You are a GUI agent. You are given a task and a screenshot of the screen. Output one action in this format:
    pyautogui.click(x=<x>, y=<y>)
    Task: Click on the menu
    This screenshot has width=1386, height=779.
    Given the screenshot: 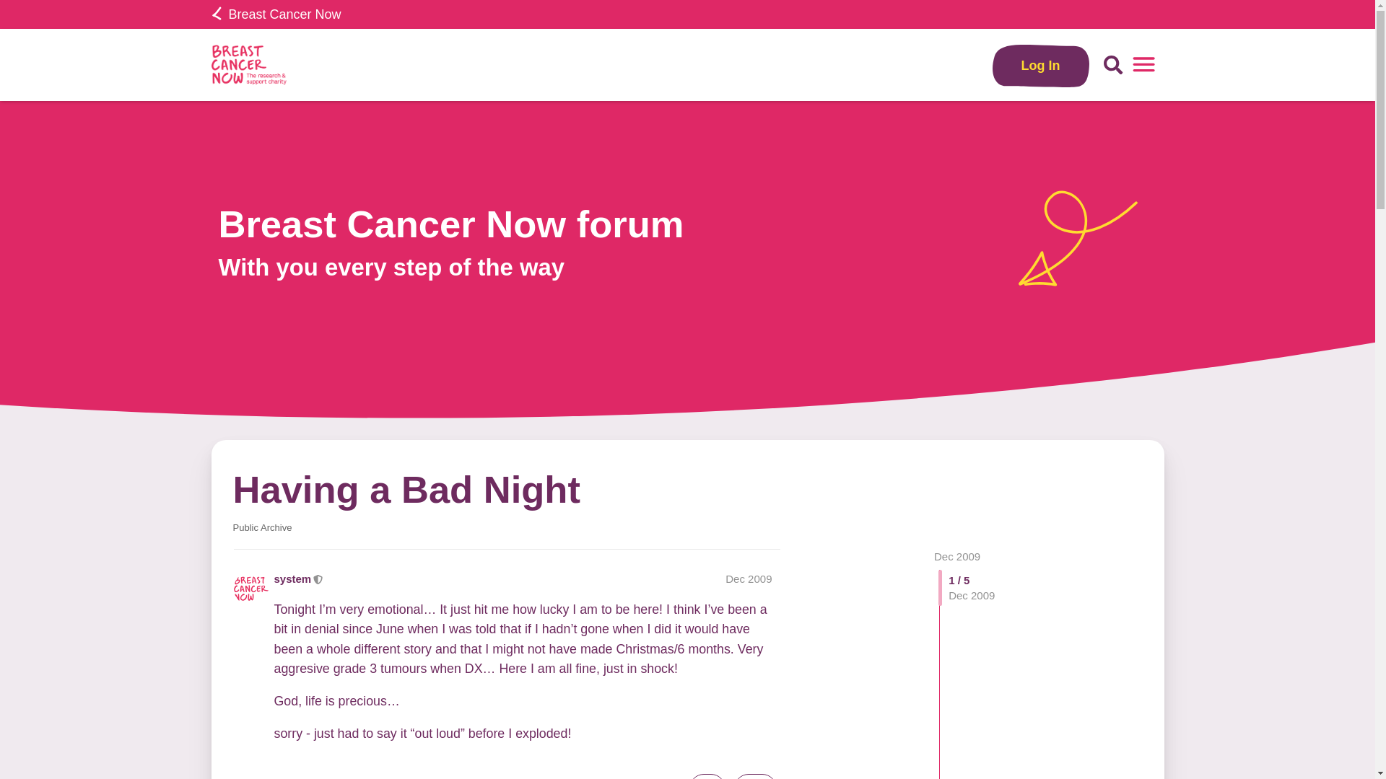 What is the action you would take?
    pyautogui.click(x=1143, y=65)
    